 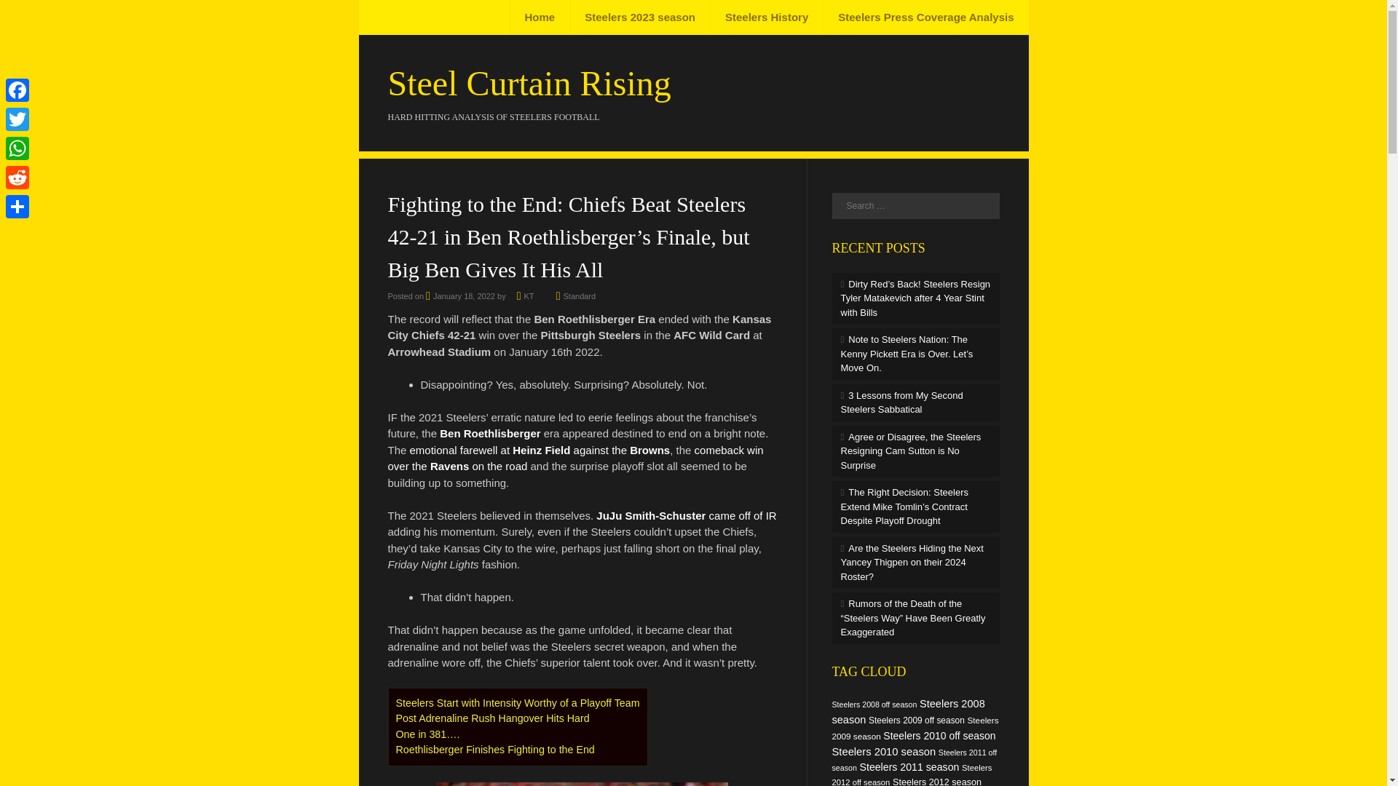 What do you see at coordinates (743, 515) in the screenshot?
I see `came off of IR` at bounding box center [743, 515].